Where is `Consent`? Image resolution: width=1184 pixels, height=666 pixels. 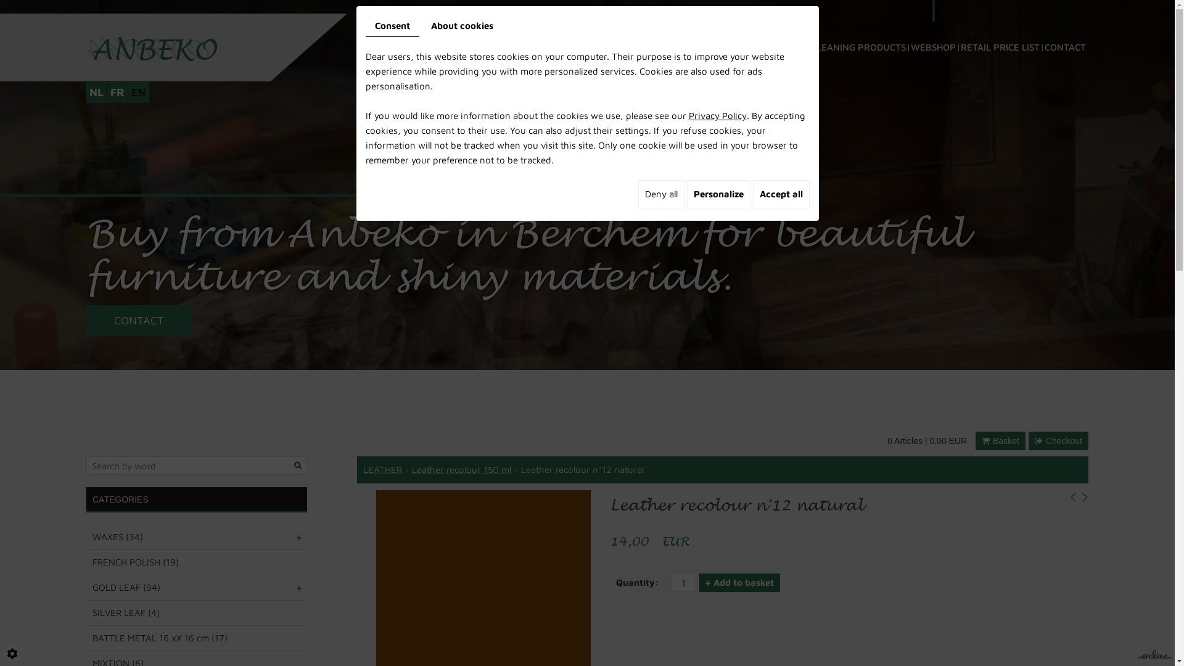 Consent is located at coordinates (392, 26).